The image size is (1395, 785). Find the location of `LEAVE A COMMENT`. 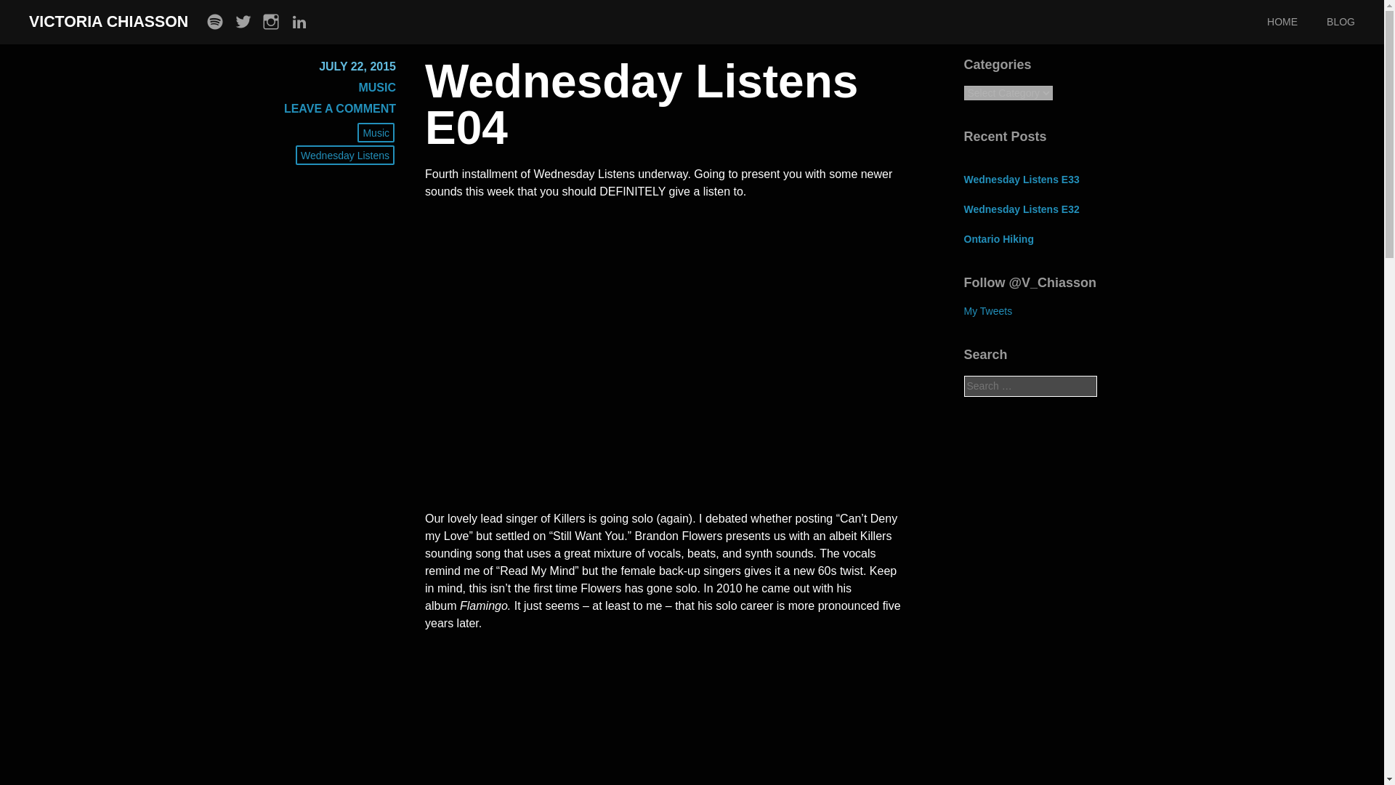

LEAVE A COMMENT is located at coordinates (340, 108).